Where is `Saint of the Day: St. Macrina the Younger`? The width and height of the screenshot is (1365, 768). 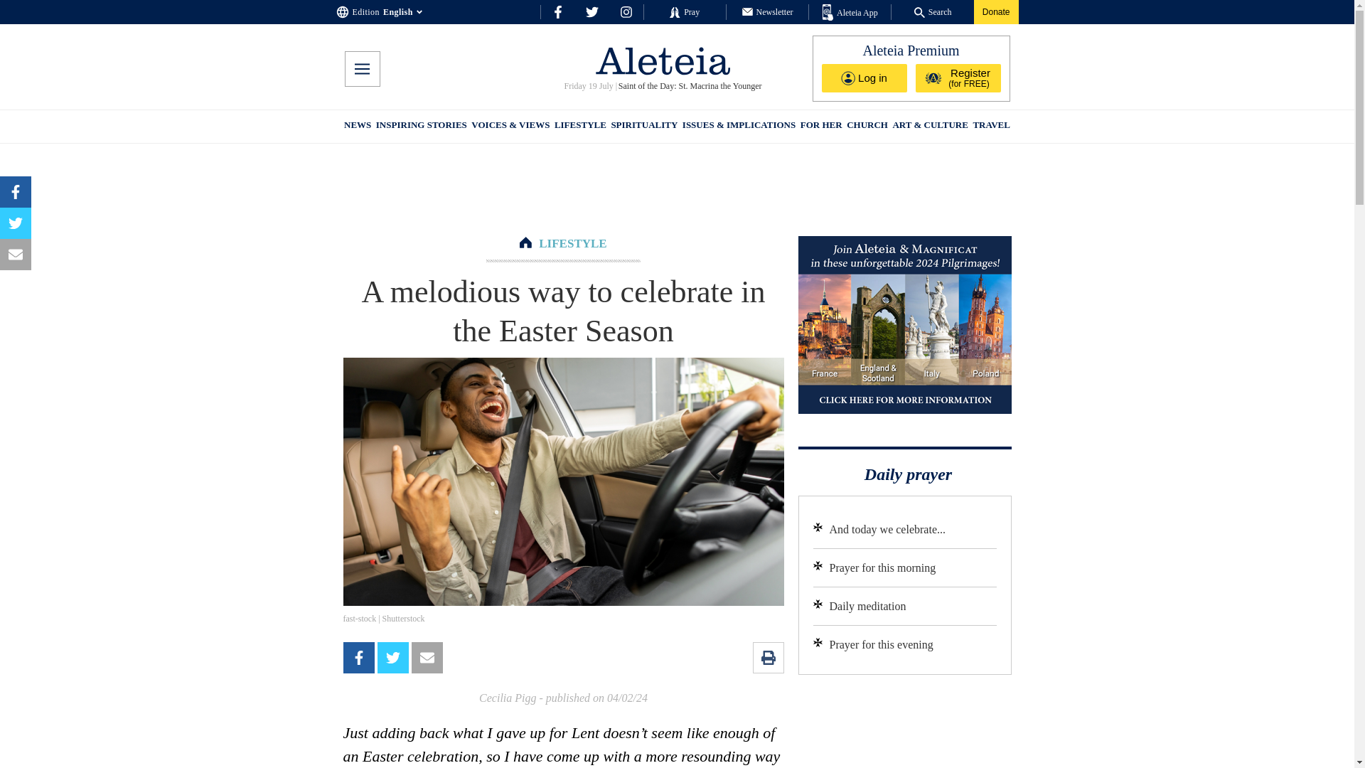 Saint of the Day: St. Macrina the Younger is located at coordinates (689, 86).